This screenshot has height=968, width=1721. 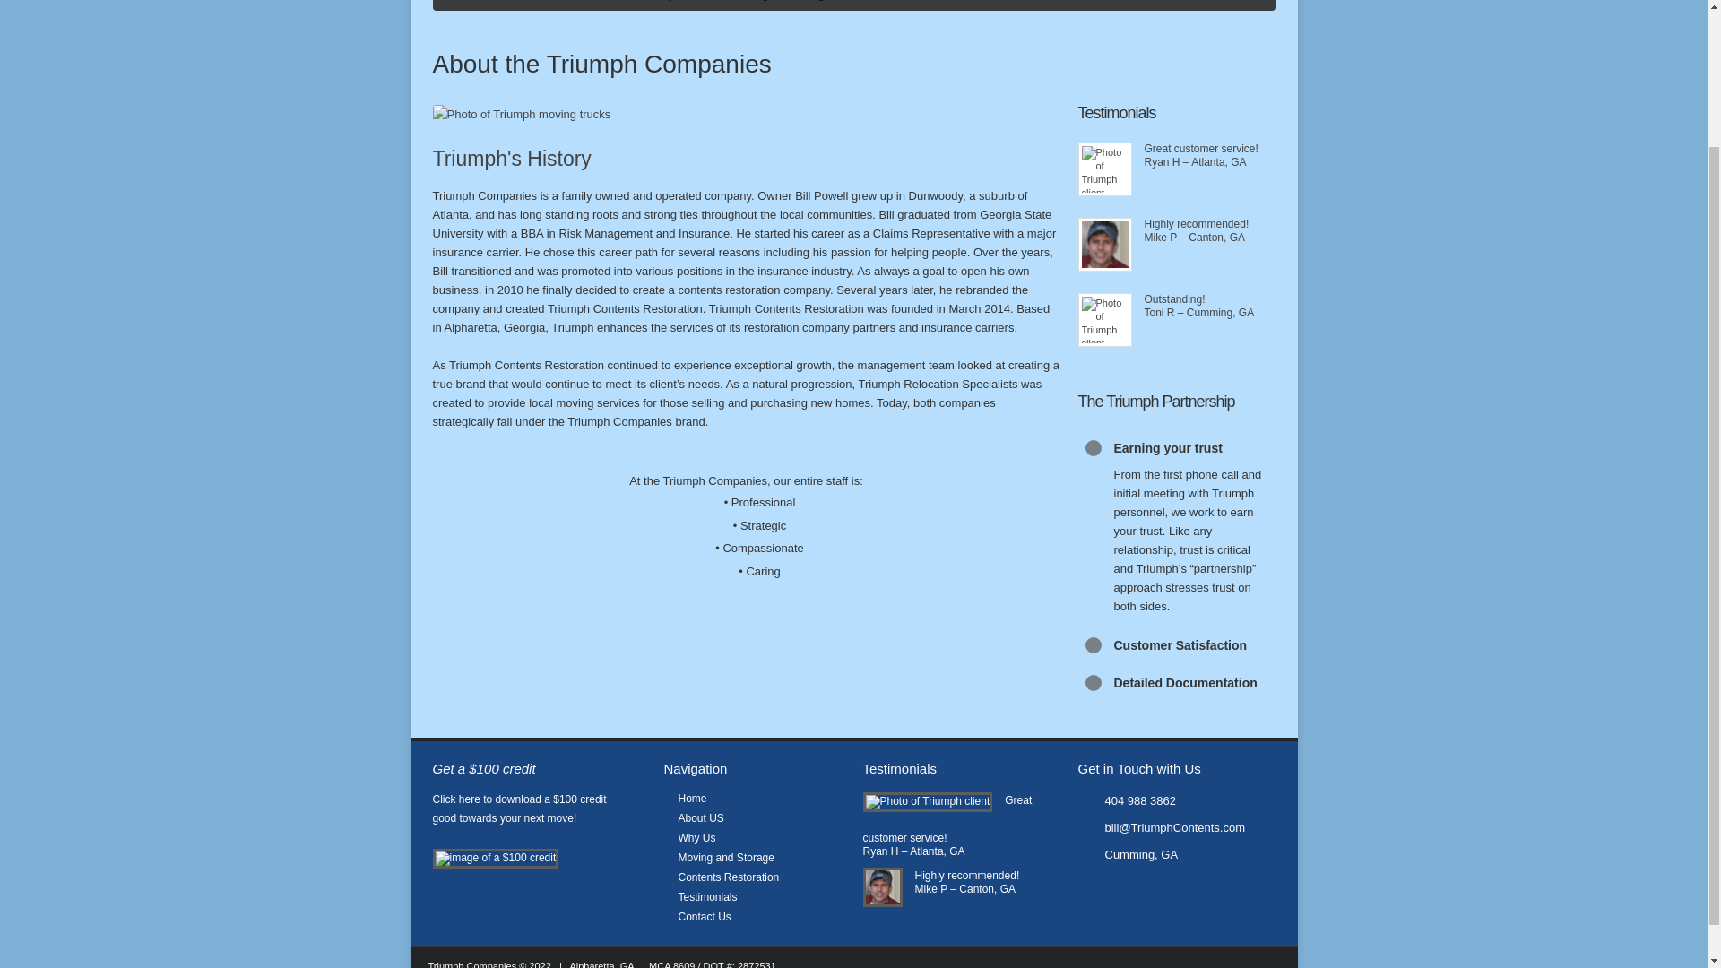 What do you see at coordinates (1176, 854) in the screenshot?
I see `Location` at bounding box center [1176, 854].